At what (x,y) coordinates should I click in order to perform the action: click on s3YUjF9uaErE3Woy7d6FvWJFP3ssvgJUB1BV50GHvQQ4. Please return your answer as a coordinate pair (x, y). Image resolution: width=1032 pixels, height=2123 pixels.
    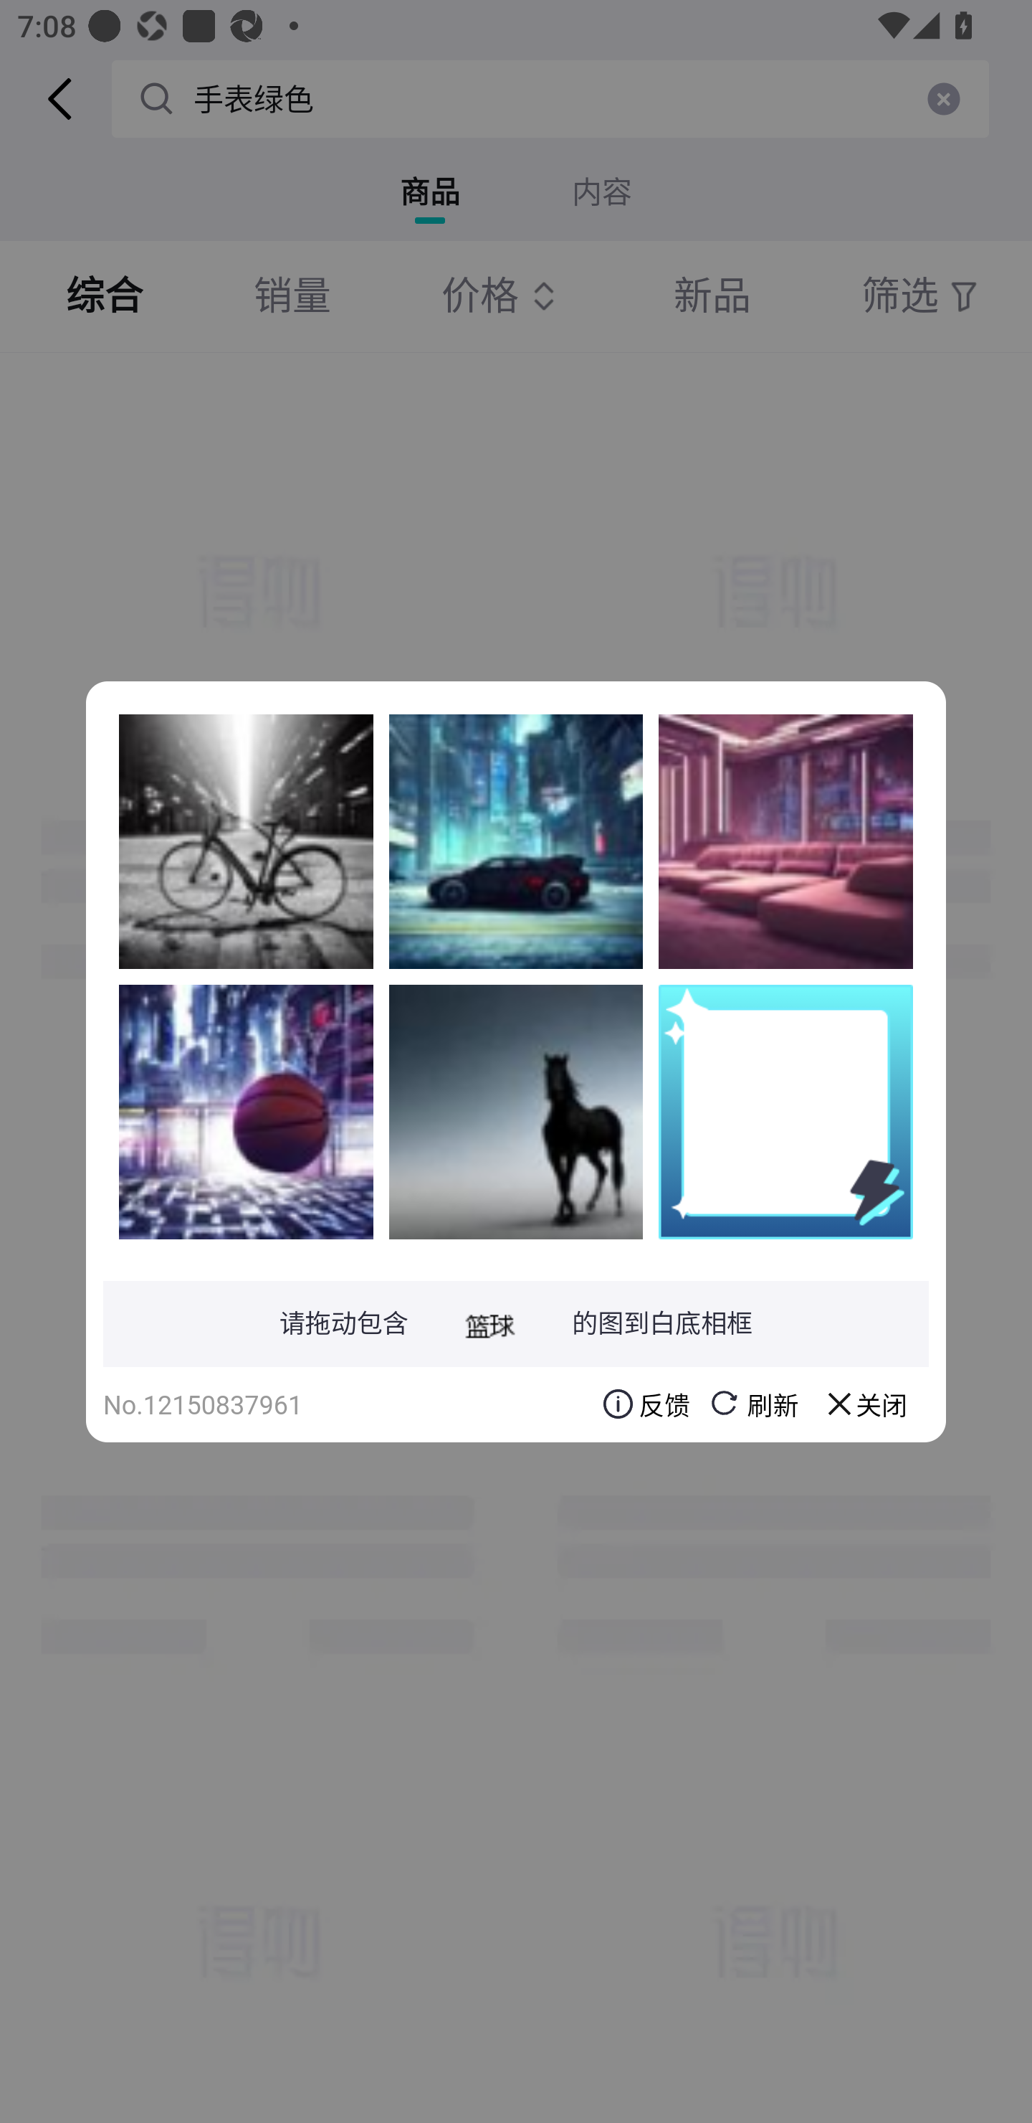
    Looking at the image, I should click on (785, 841).